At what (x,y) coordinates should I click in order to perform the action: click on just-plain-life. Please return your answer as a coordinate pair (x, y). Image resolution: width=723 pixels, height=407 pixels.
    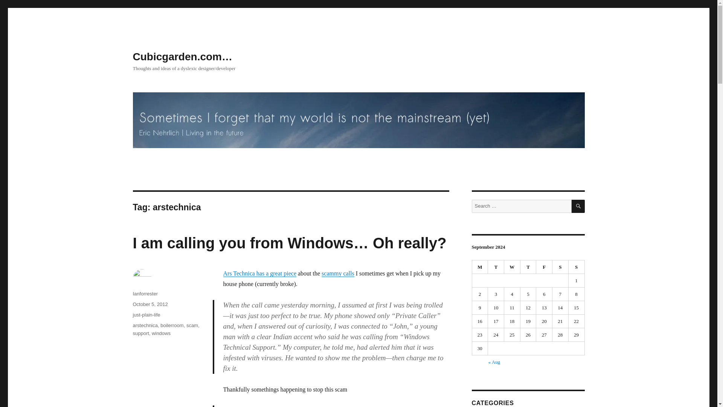
    Looking at the image, I should click on (146, 315).